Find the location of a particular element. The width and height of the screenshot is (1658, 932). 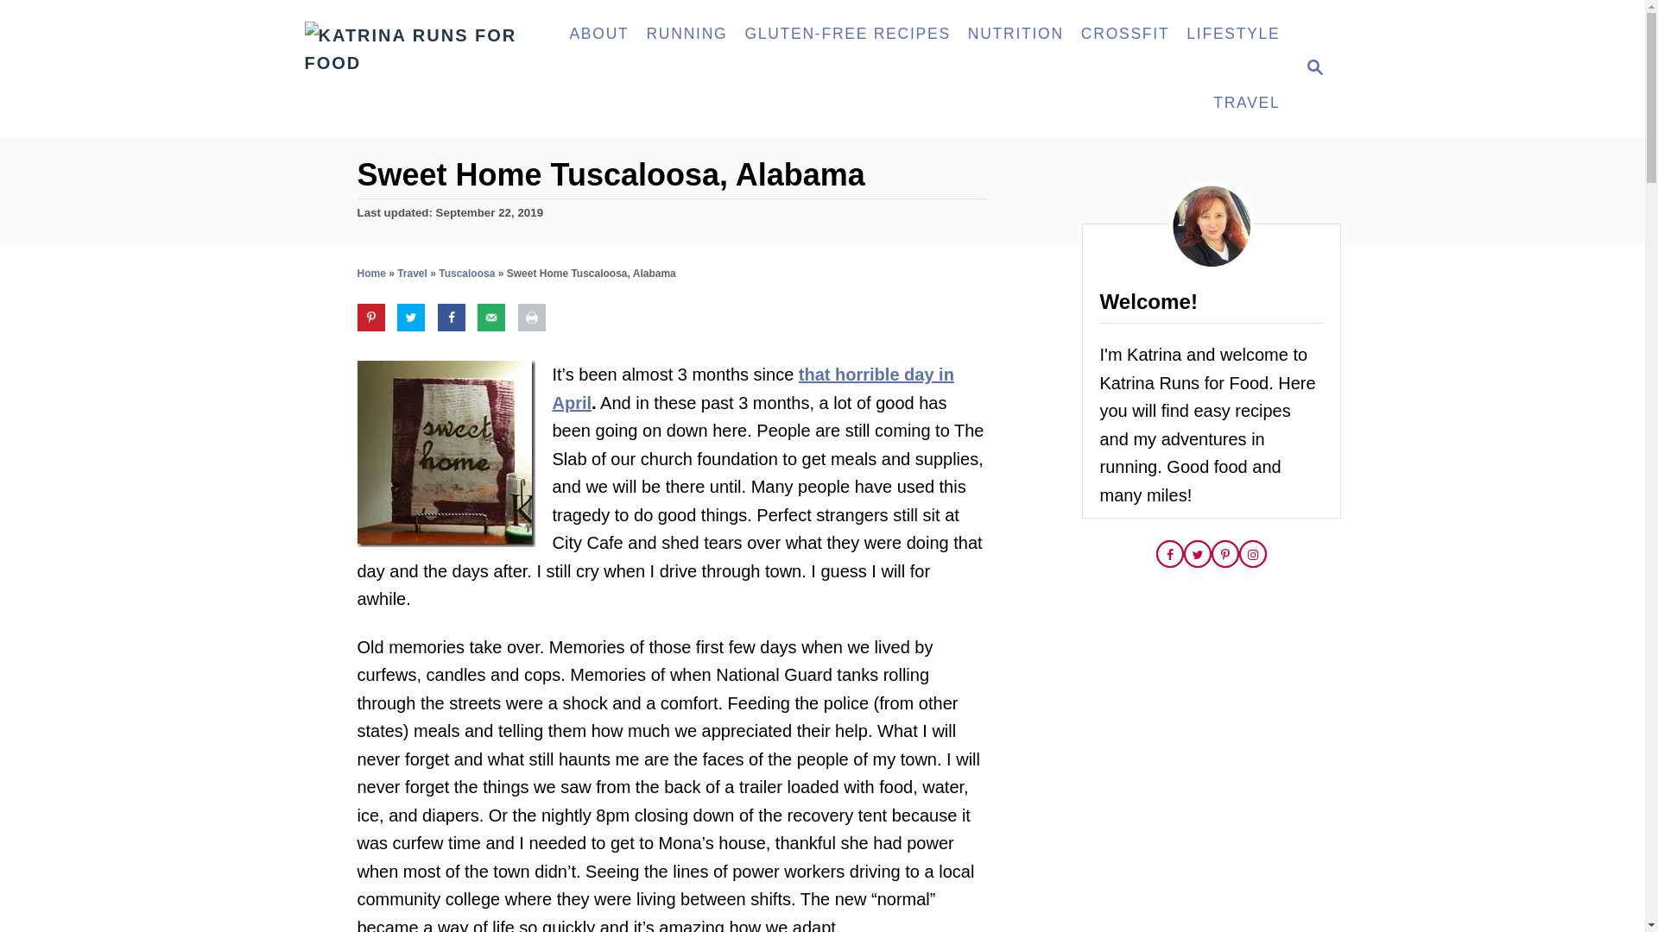

Katrina Runs for Food is located at coordinates (423, 69).